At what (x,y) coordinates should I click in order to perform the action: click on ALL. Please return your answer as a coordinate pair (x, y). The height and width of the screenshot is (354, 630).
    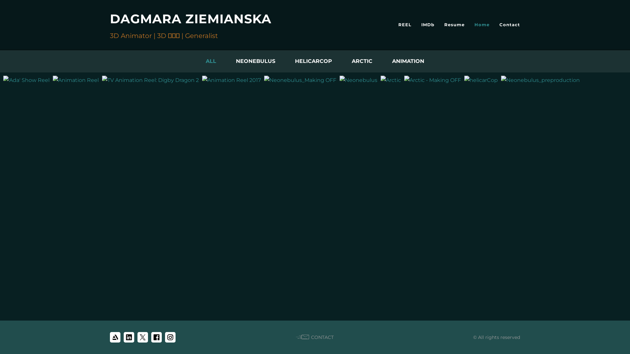
    Looking at the image, I should click on (211, 61).